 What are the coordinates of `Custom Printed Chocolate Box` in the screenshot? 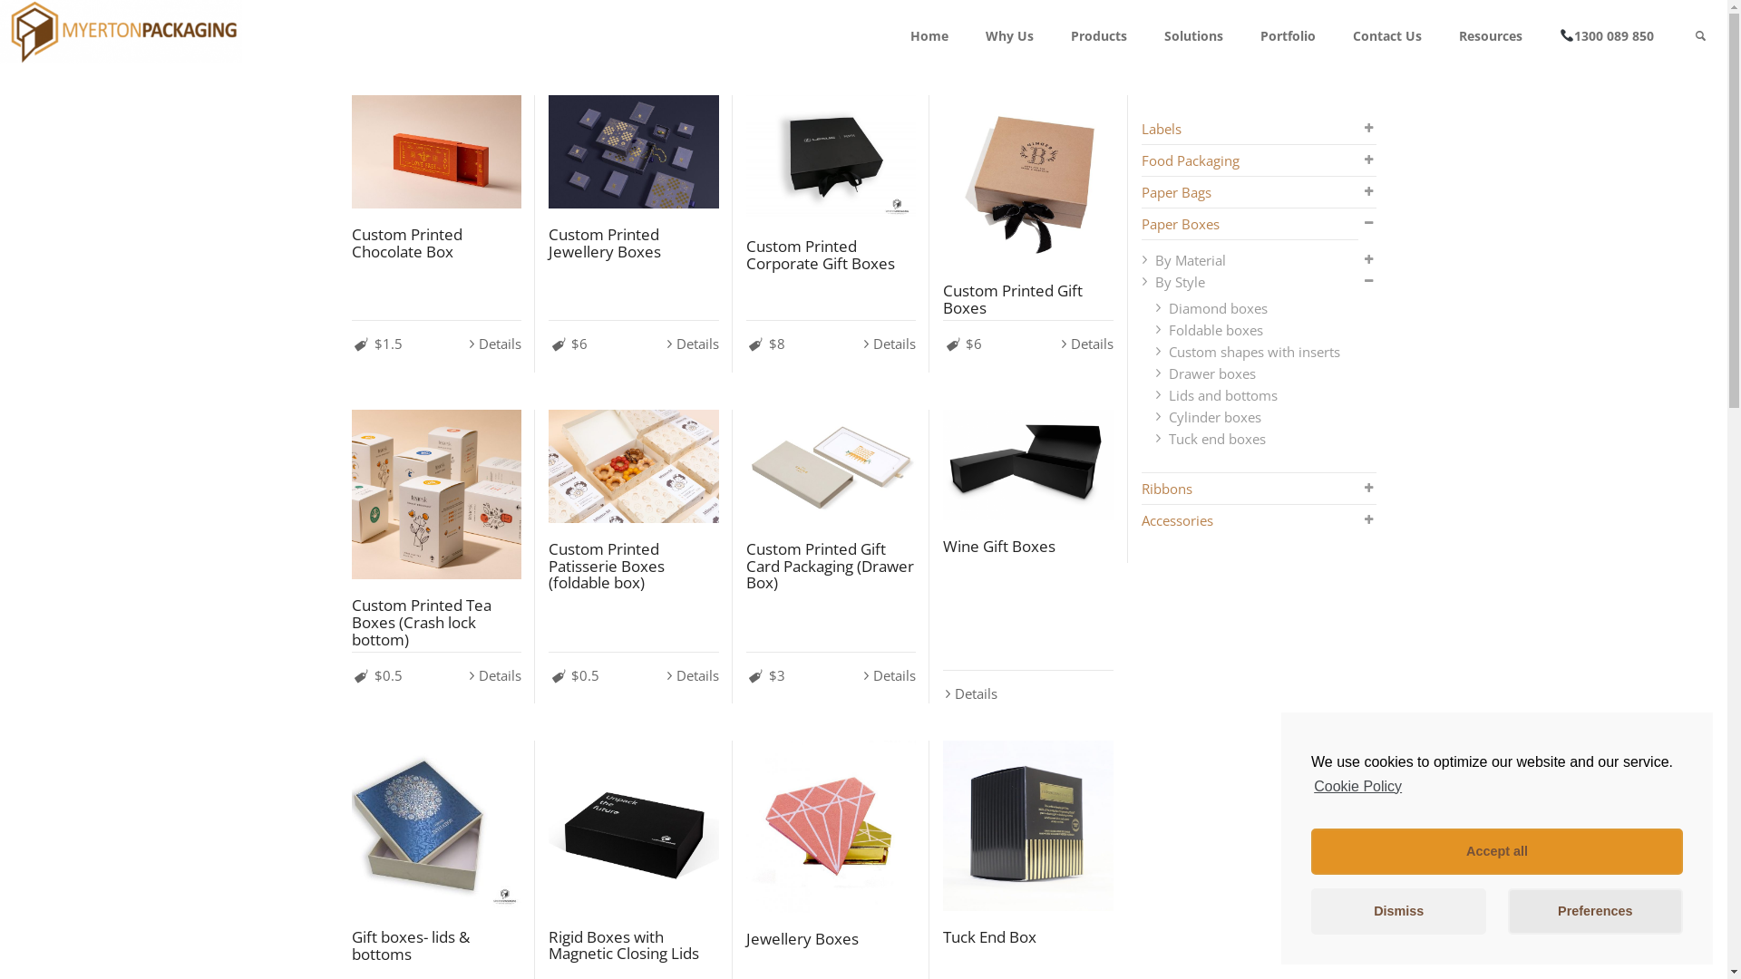 It's located at (437, 152).